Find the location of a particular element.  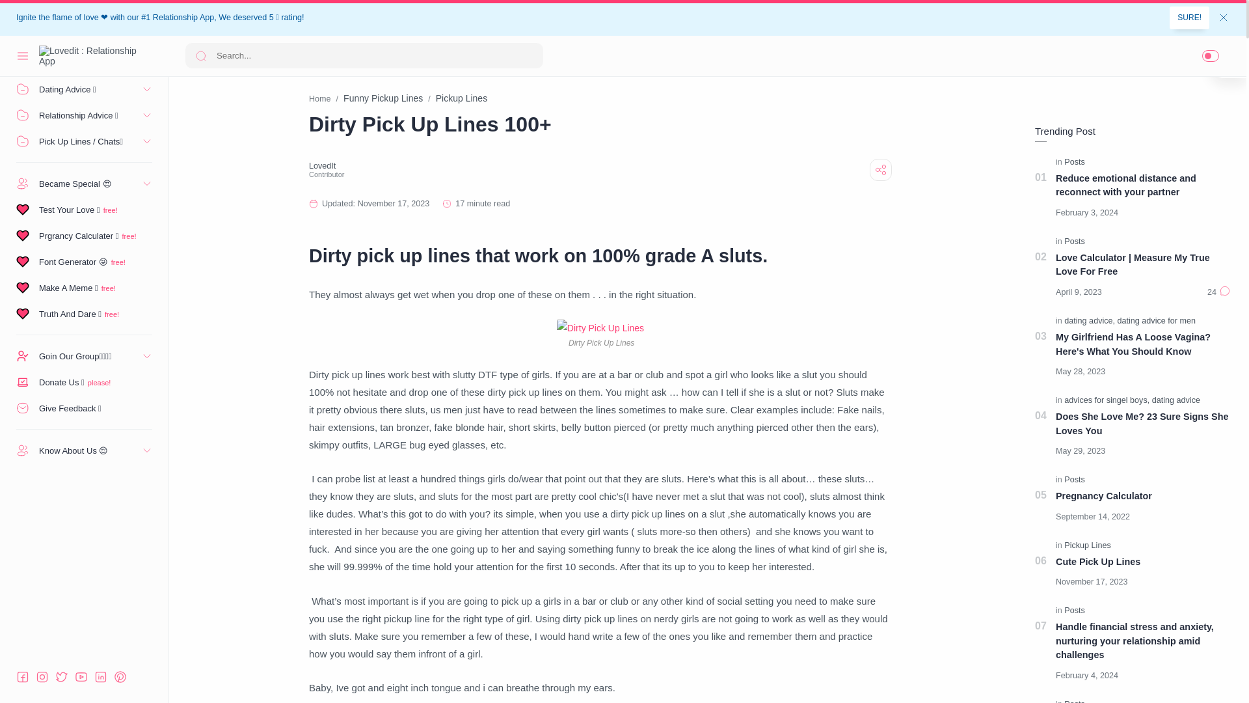

Last updated: April 9, 2023 is located at coordinates (1082, 292).